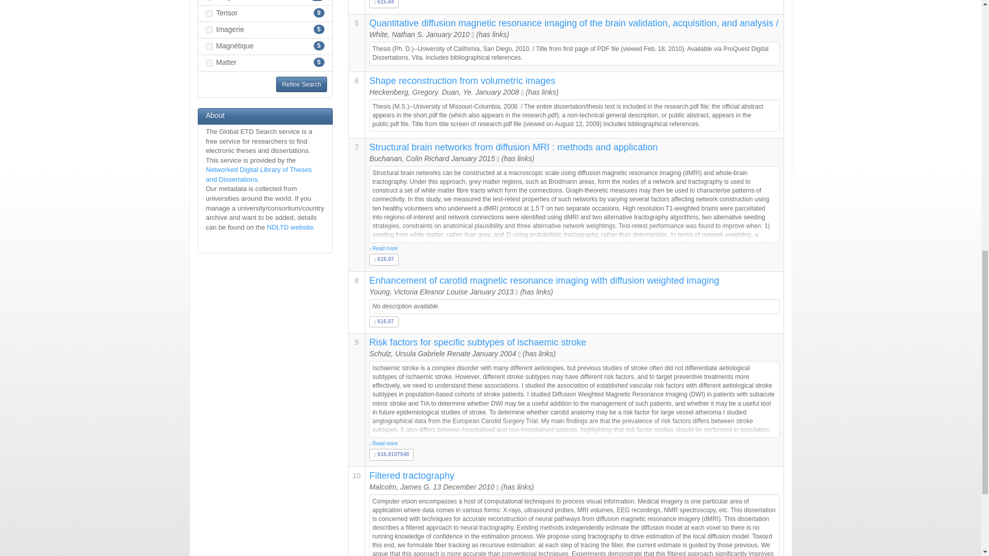  Describe the element at coordinates (301, 84) in the screenshot. I see `Refine Search` at that location.